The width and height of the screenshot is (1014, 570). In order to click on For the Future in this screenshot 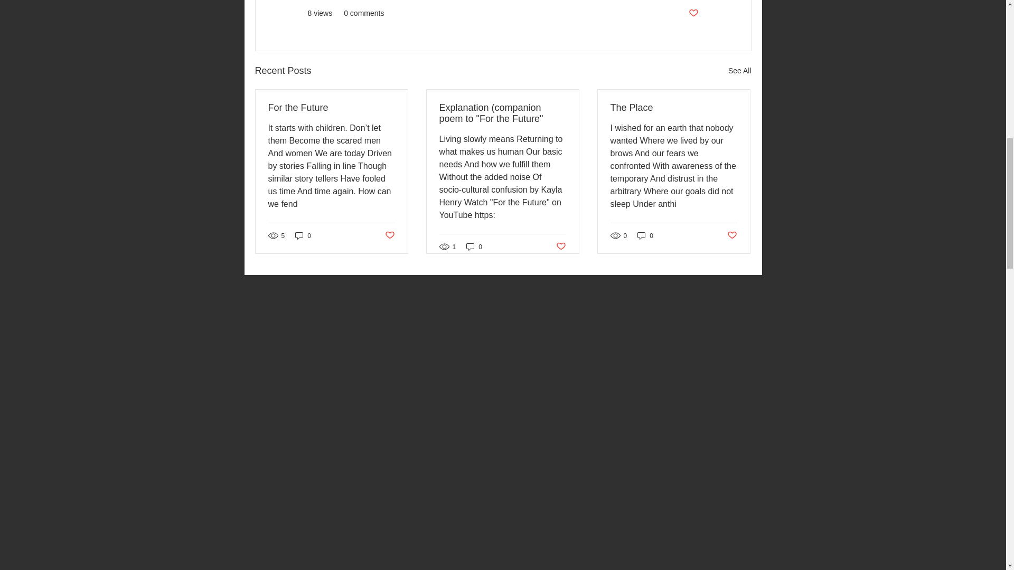, I will do `click(332, 108)`.